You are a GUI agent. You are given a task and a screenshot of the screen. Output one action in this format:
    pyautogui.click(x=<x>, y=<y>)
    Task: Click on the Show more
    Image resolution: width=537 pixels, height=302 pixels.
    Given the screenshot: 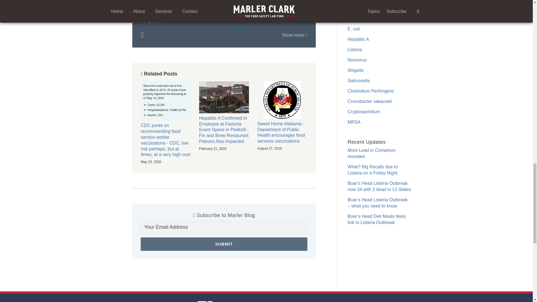 What is the action you would take?
    pyautogui.click(x=294, y=35)
    